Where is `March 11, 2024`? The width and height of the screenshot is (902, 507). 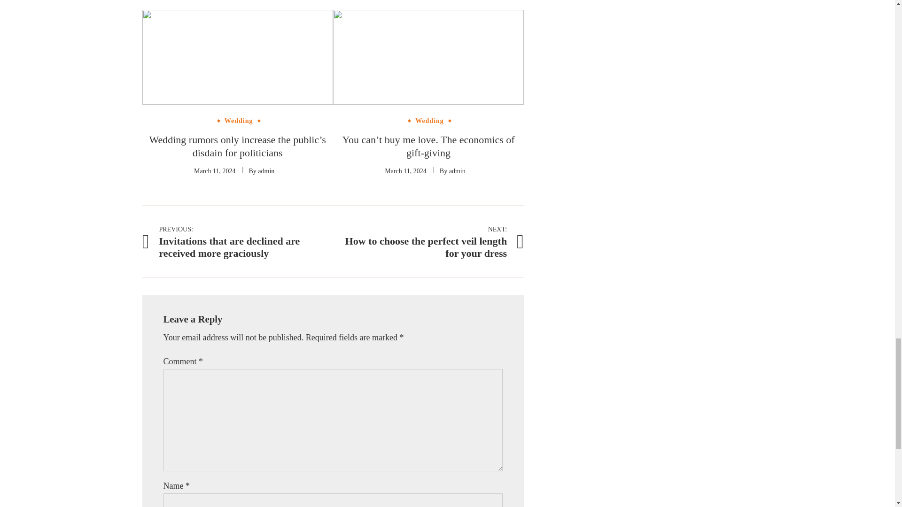
March 11, 2024 is located at coordinates (406, 171).